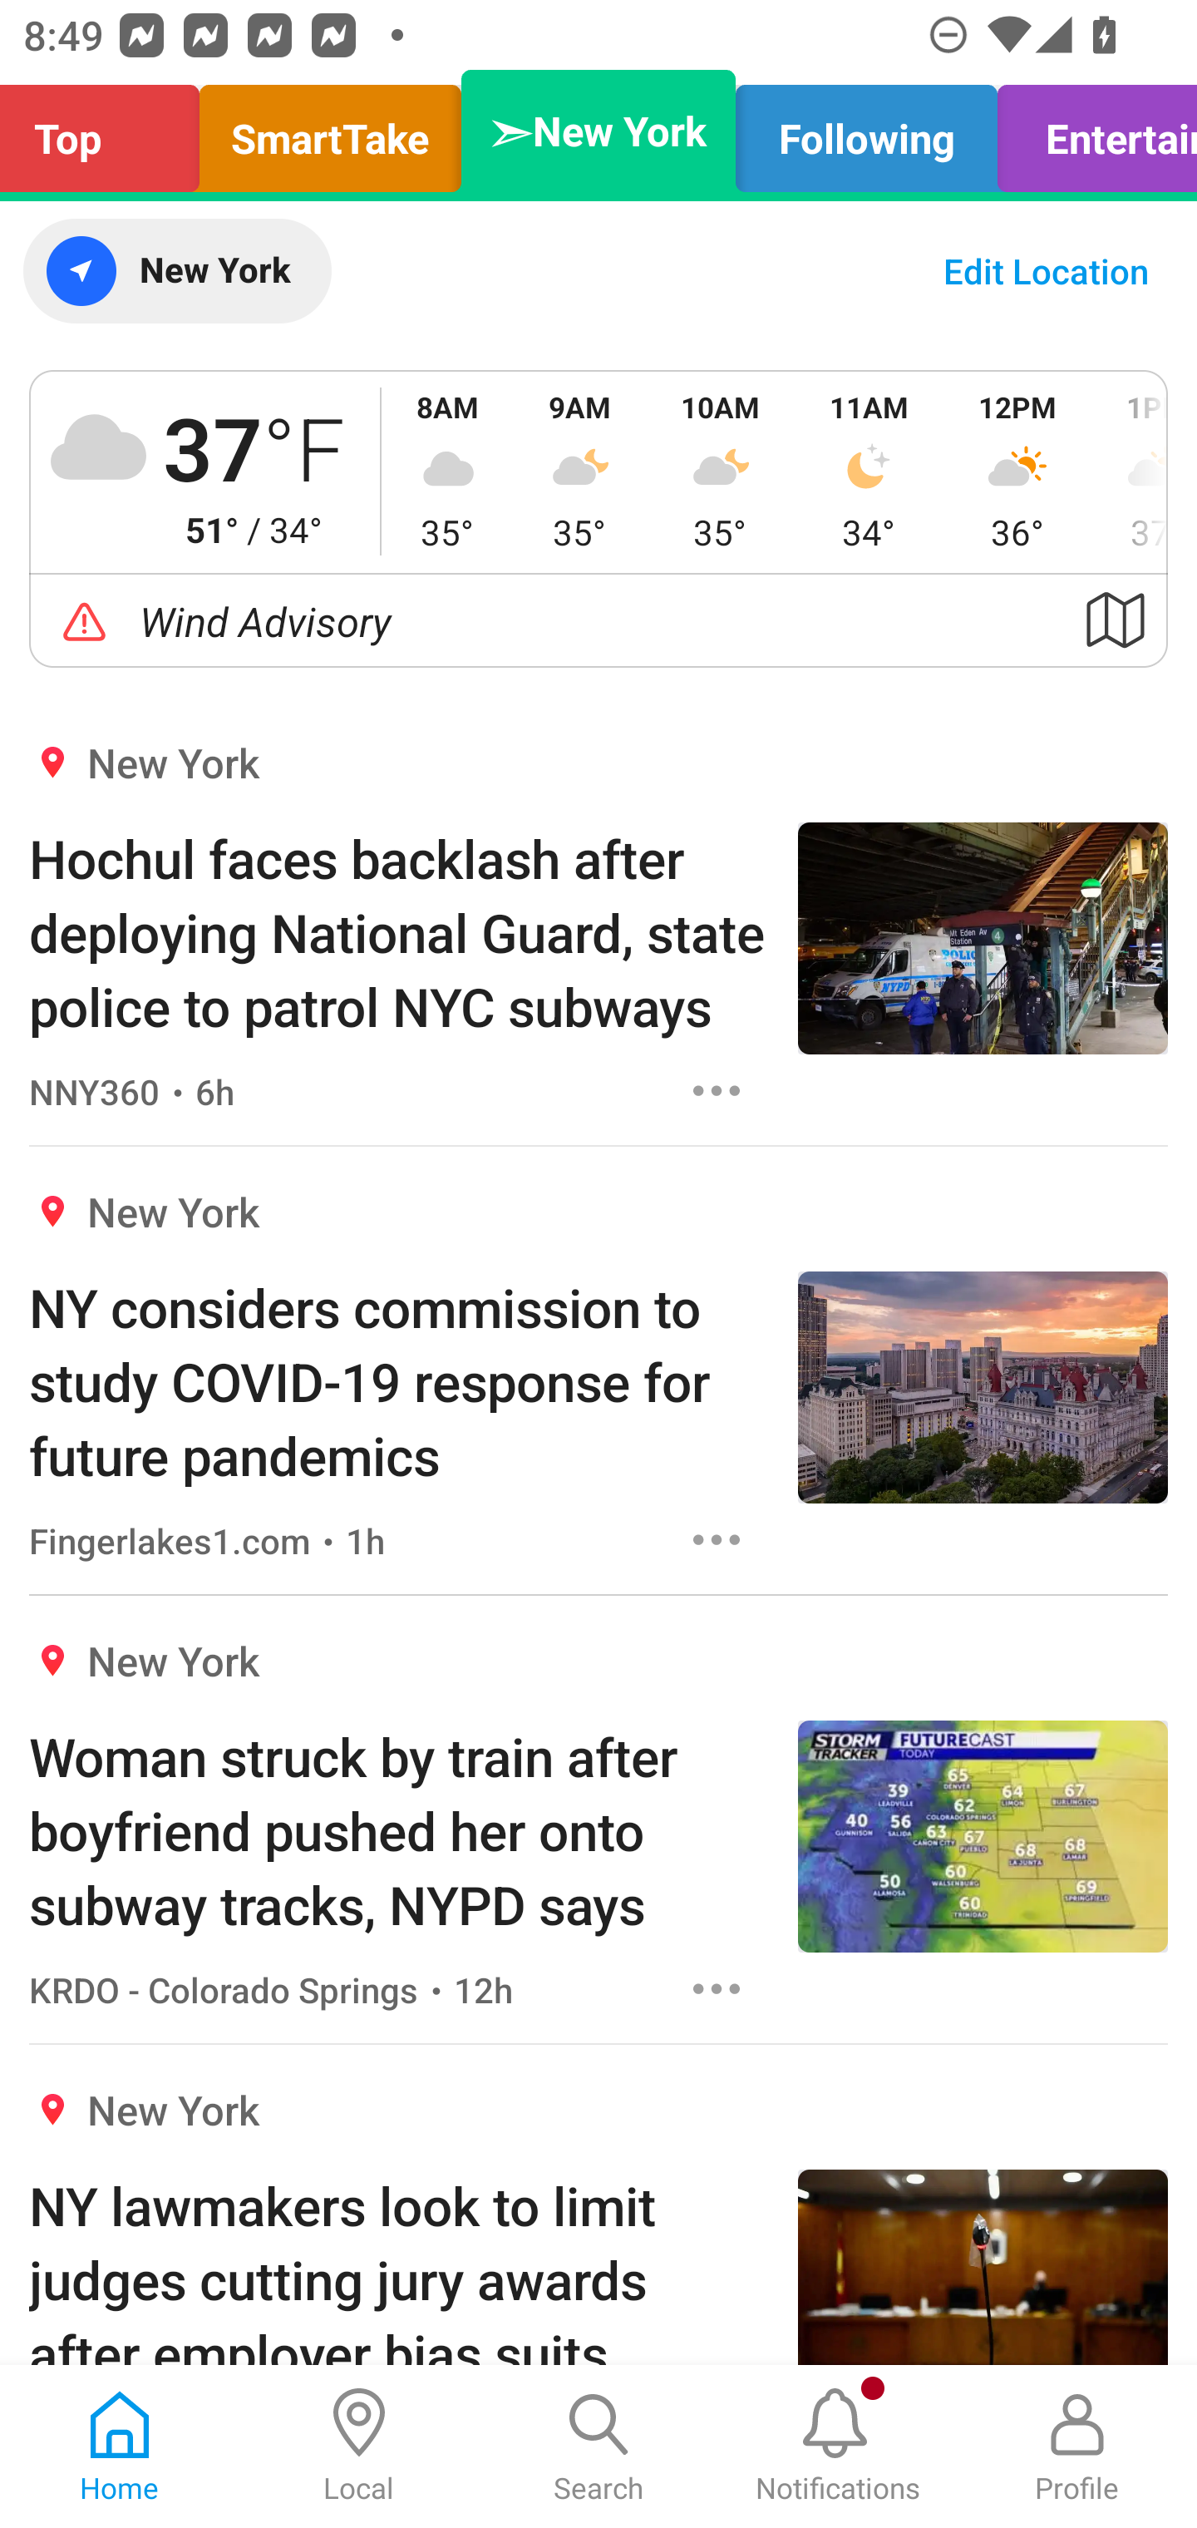 The height and width of the screenshot is (2528, 1197). I want to click on Wind Advisory, so click(598, 620).